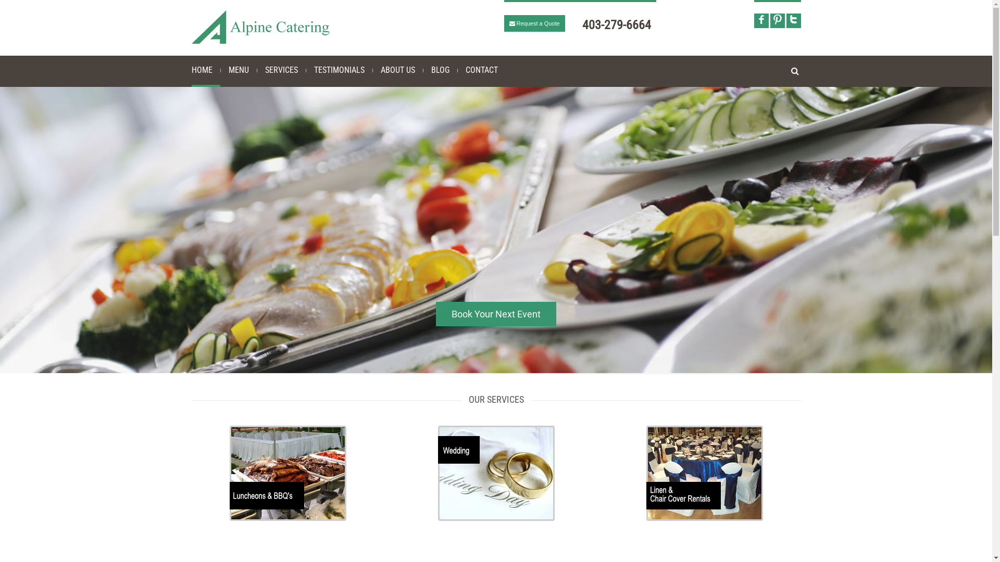 Image resolution: width=1000 pixels, height=562 pixels. What do you see at coordinates (440, 71) in the screenshot?
I see `BLOG` at bounding box center [440, 71].